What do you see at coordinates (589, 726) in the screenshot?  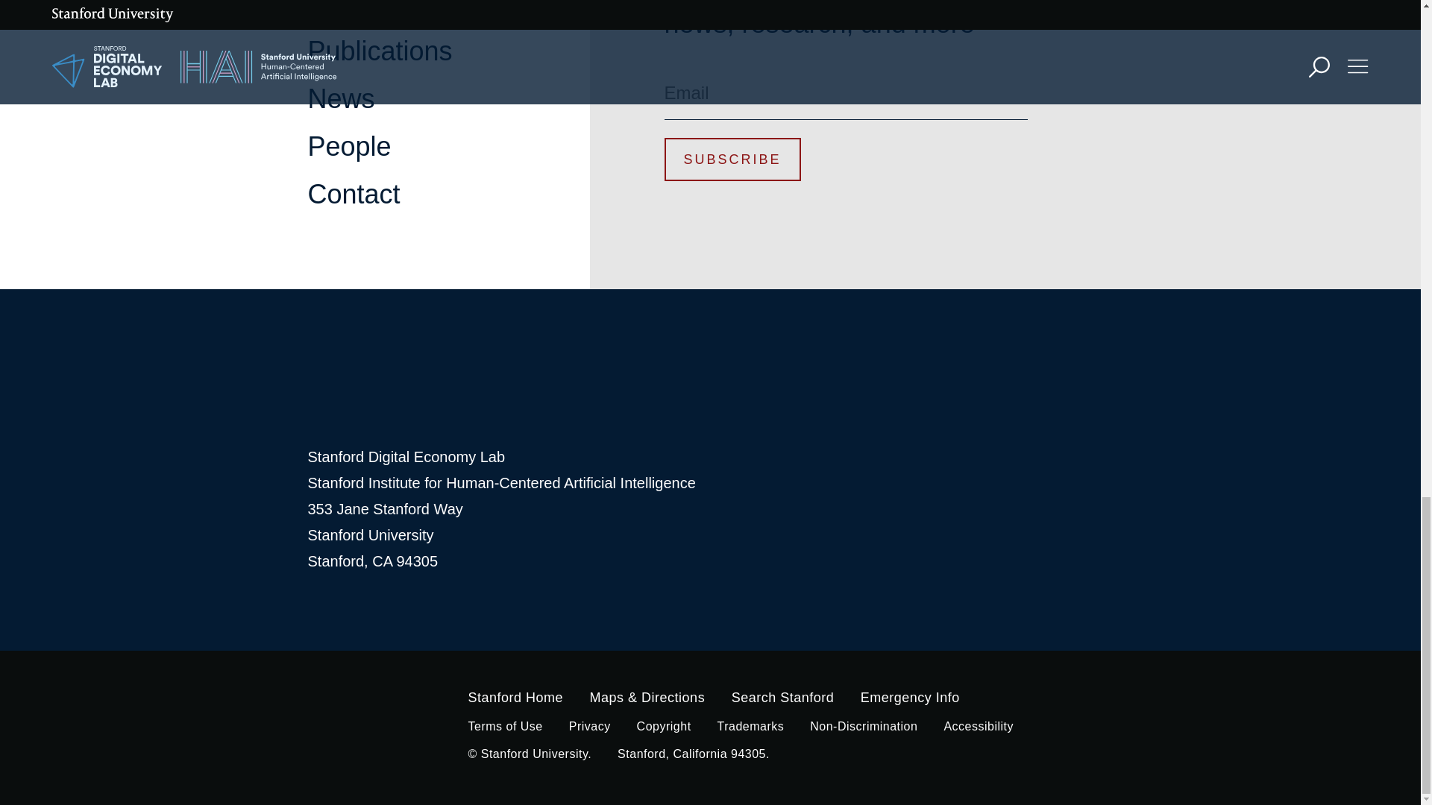 I see `Privacy` at bounding box center [589, 726].